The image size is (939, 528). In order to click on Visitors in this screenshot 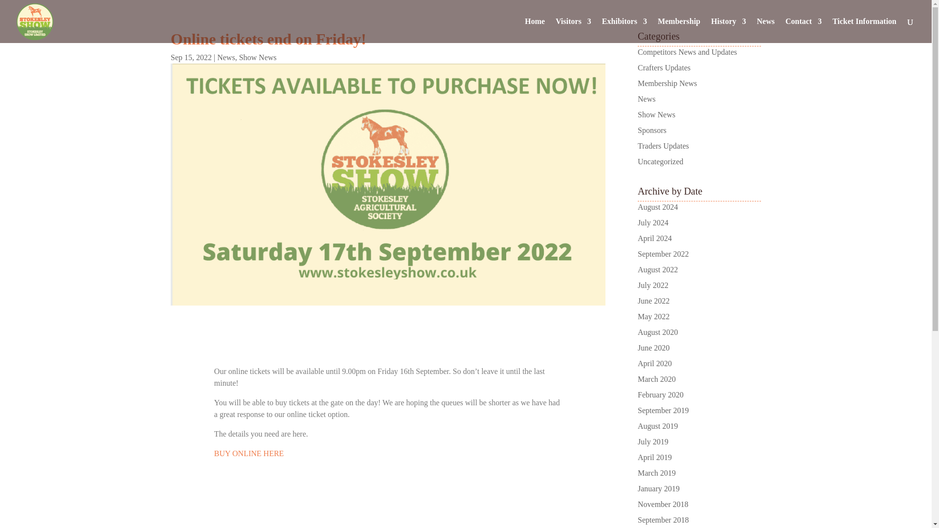, I will do `click(573, 30)`.